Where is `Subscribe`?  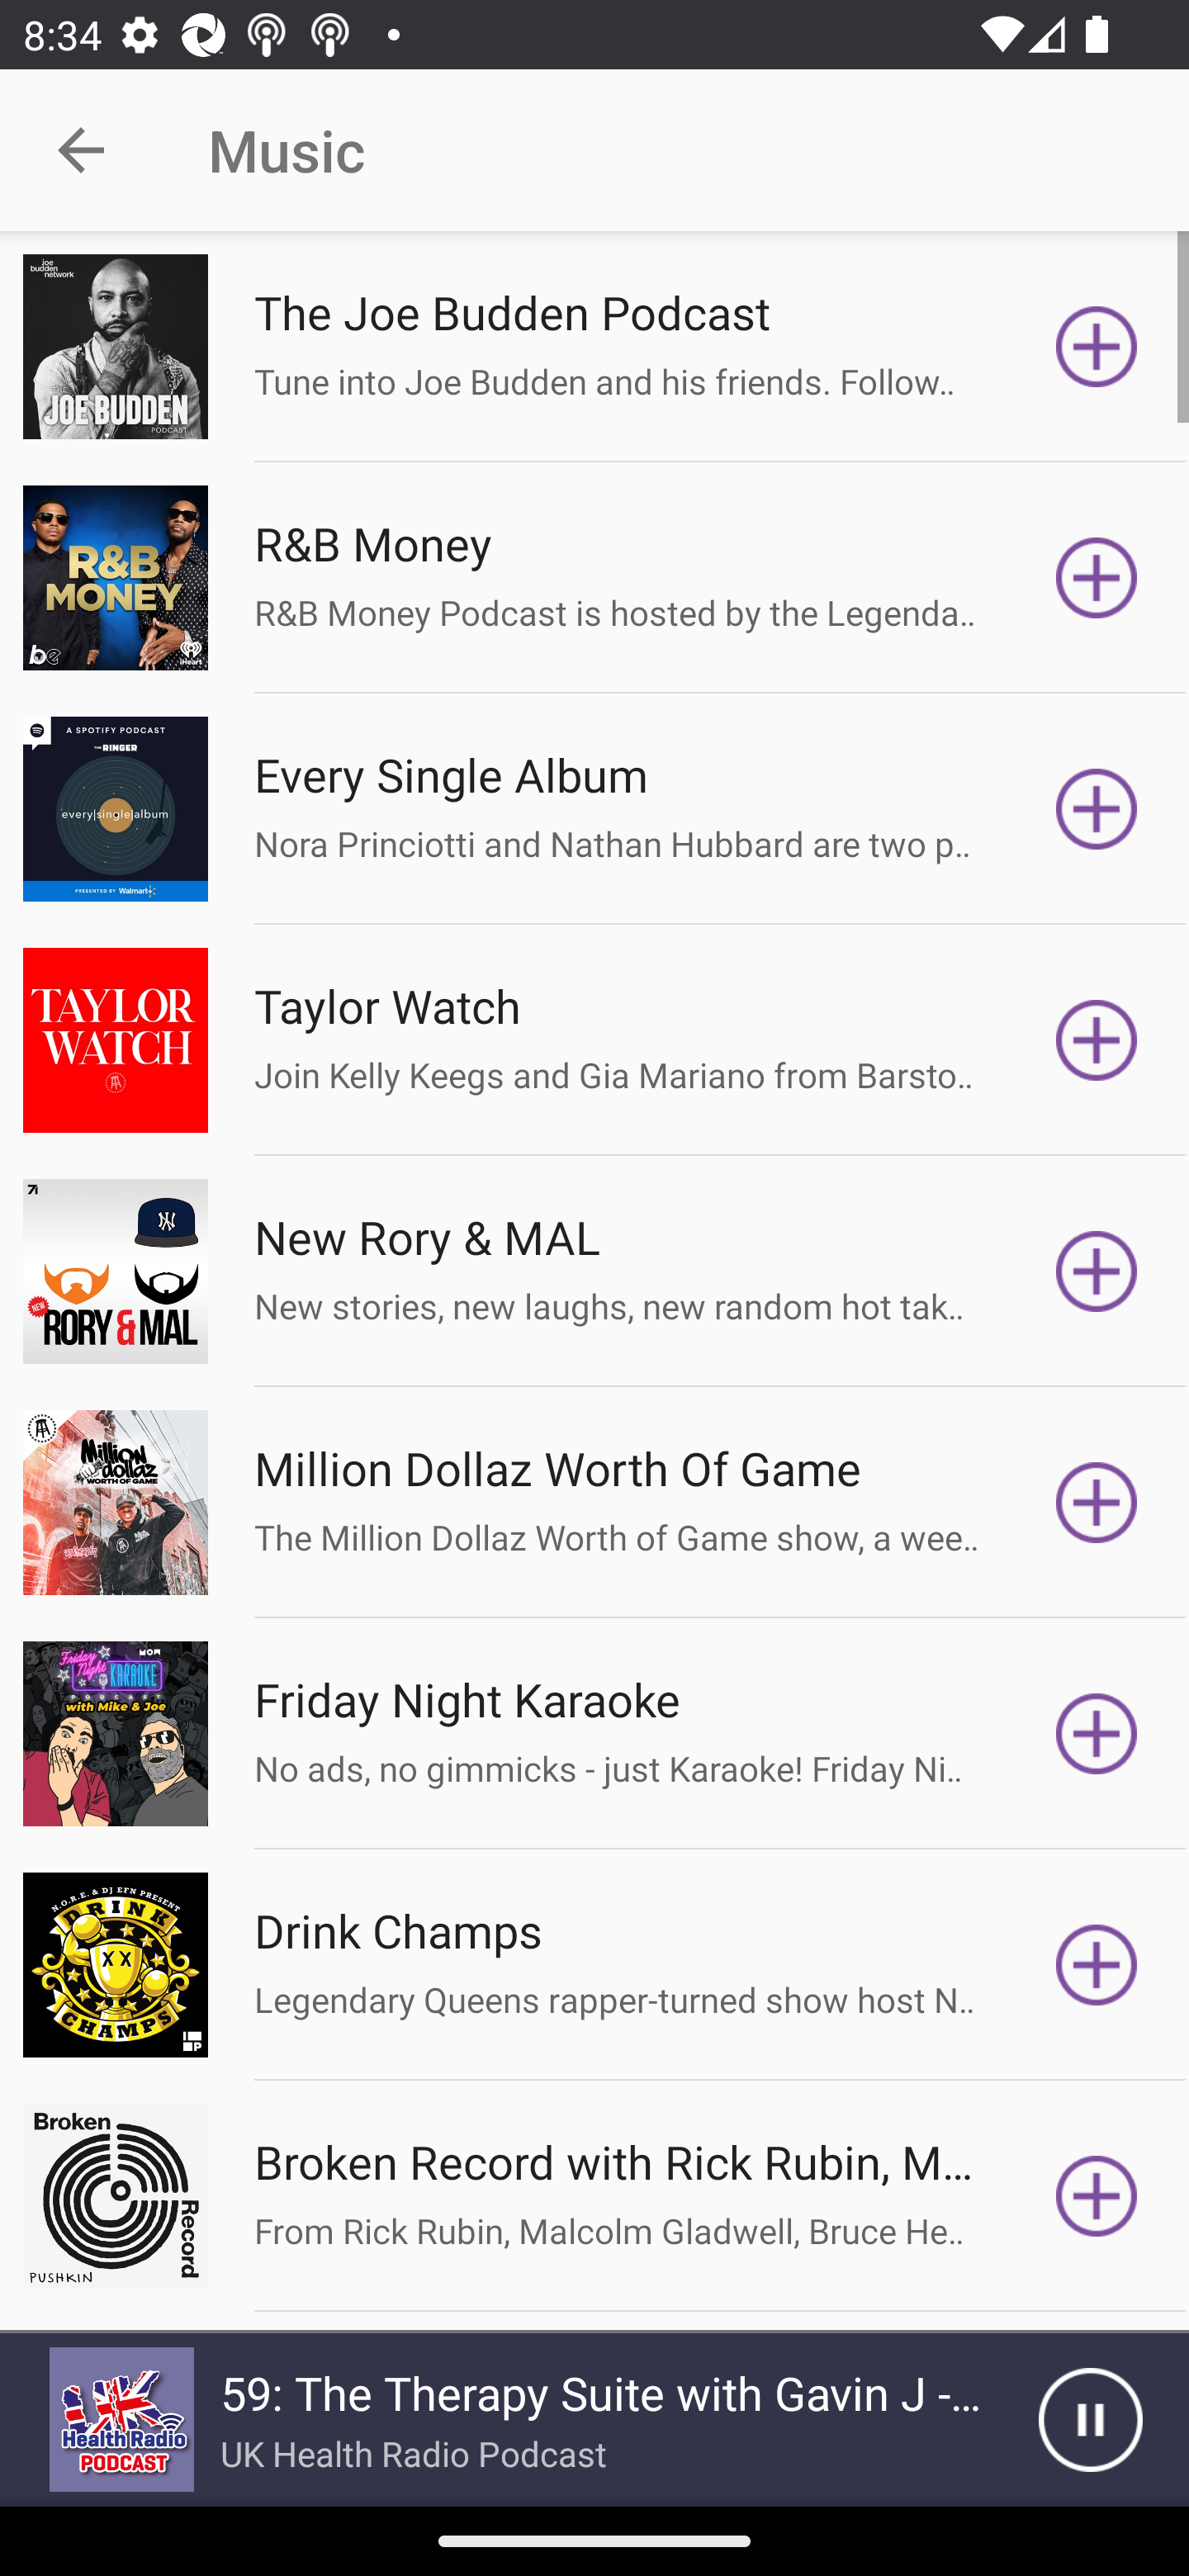 Subscribe is located at coordinates (1097, 347).